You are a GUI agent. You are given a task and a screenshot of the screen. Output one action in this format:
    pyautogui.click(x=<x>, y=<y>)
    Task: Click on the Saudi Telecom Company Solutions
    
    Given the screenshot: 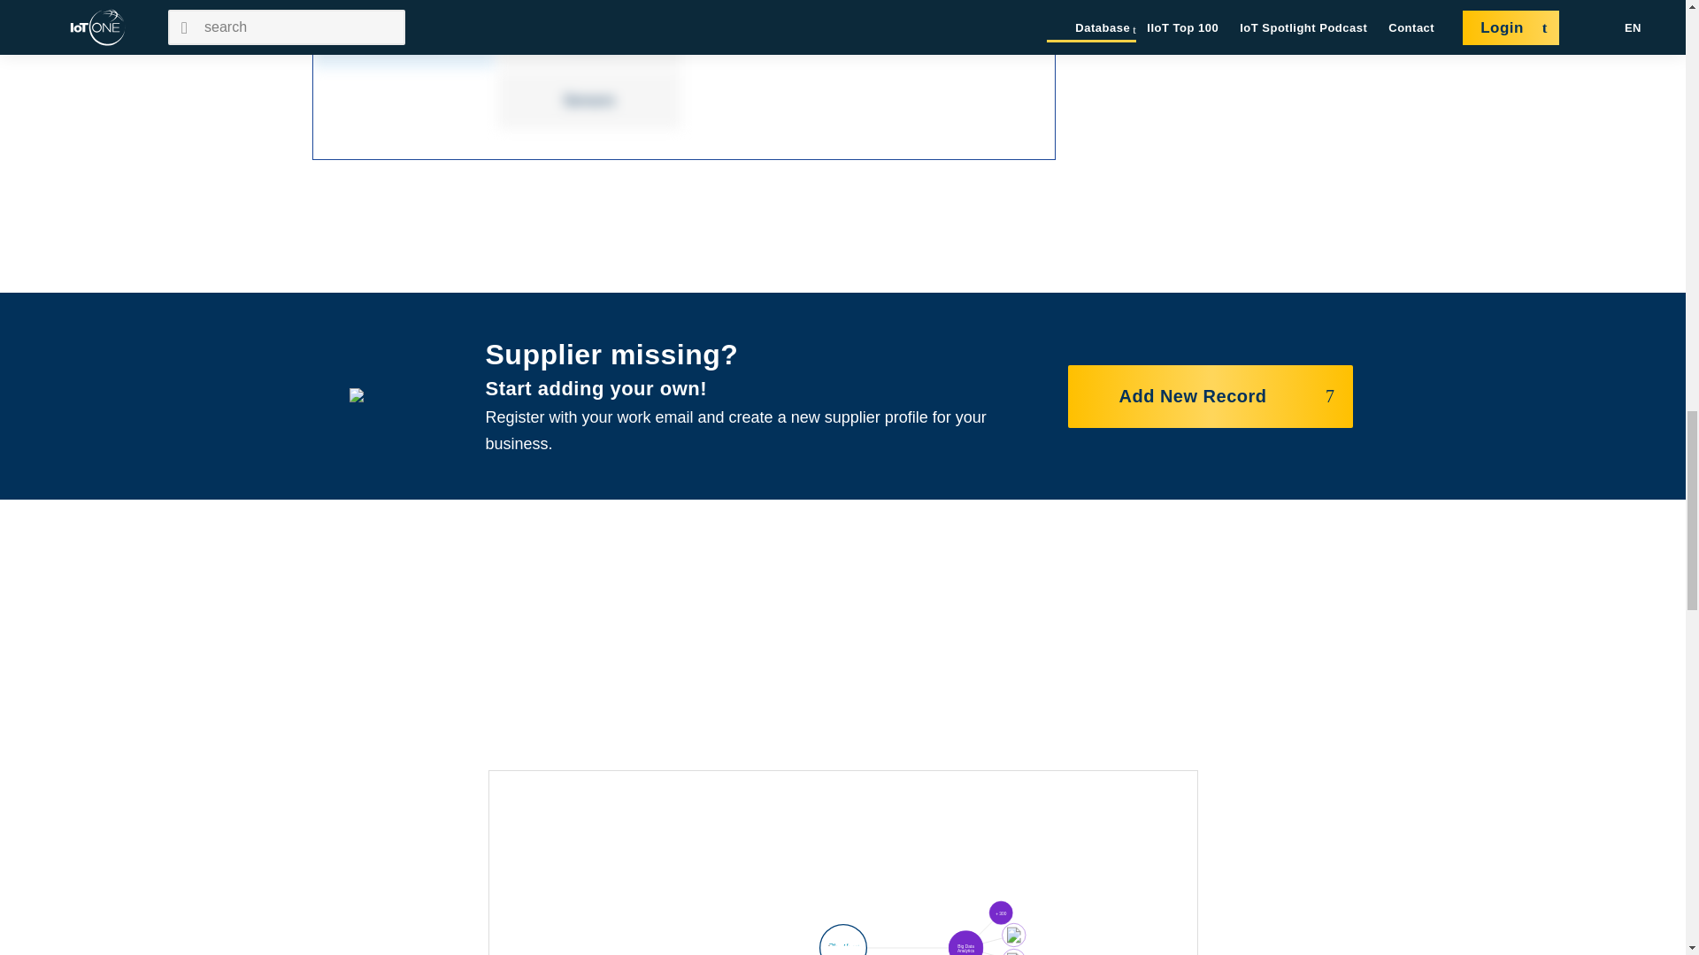 What is the action you would take?
    pyautogui.click(x=1012, y=936)
    